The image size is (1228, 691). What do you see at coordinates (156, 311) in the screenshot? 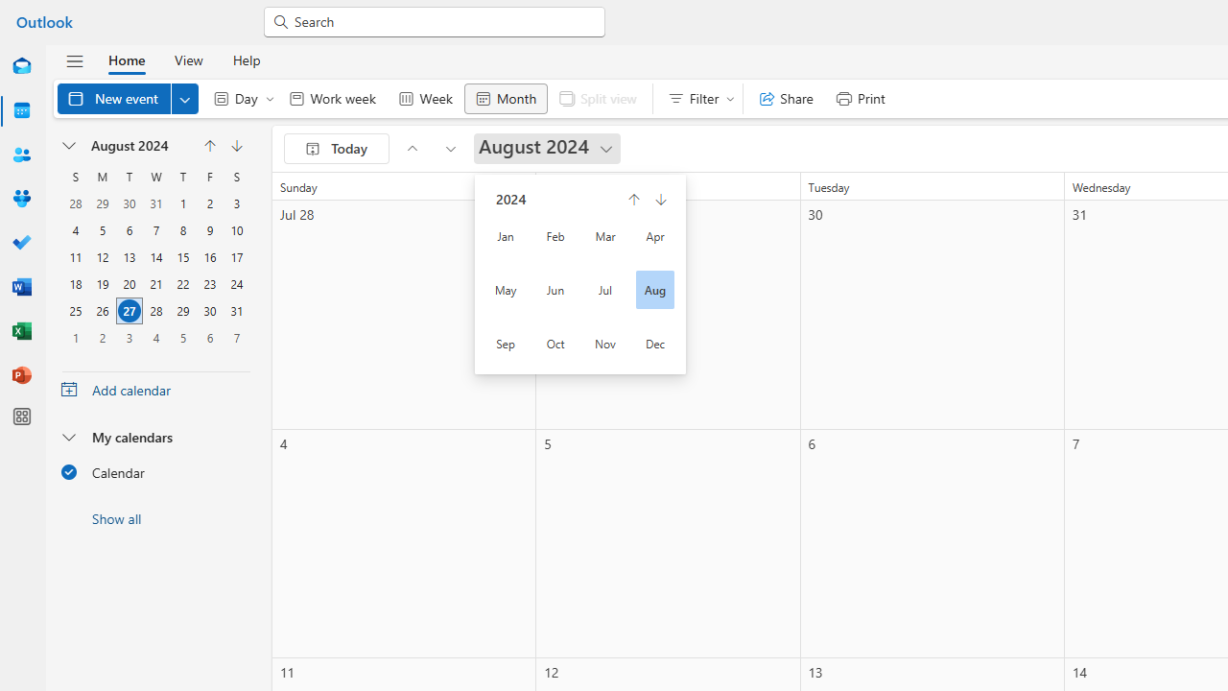
I see `28, August, 2024` at bounding box center [156, 311].